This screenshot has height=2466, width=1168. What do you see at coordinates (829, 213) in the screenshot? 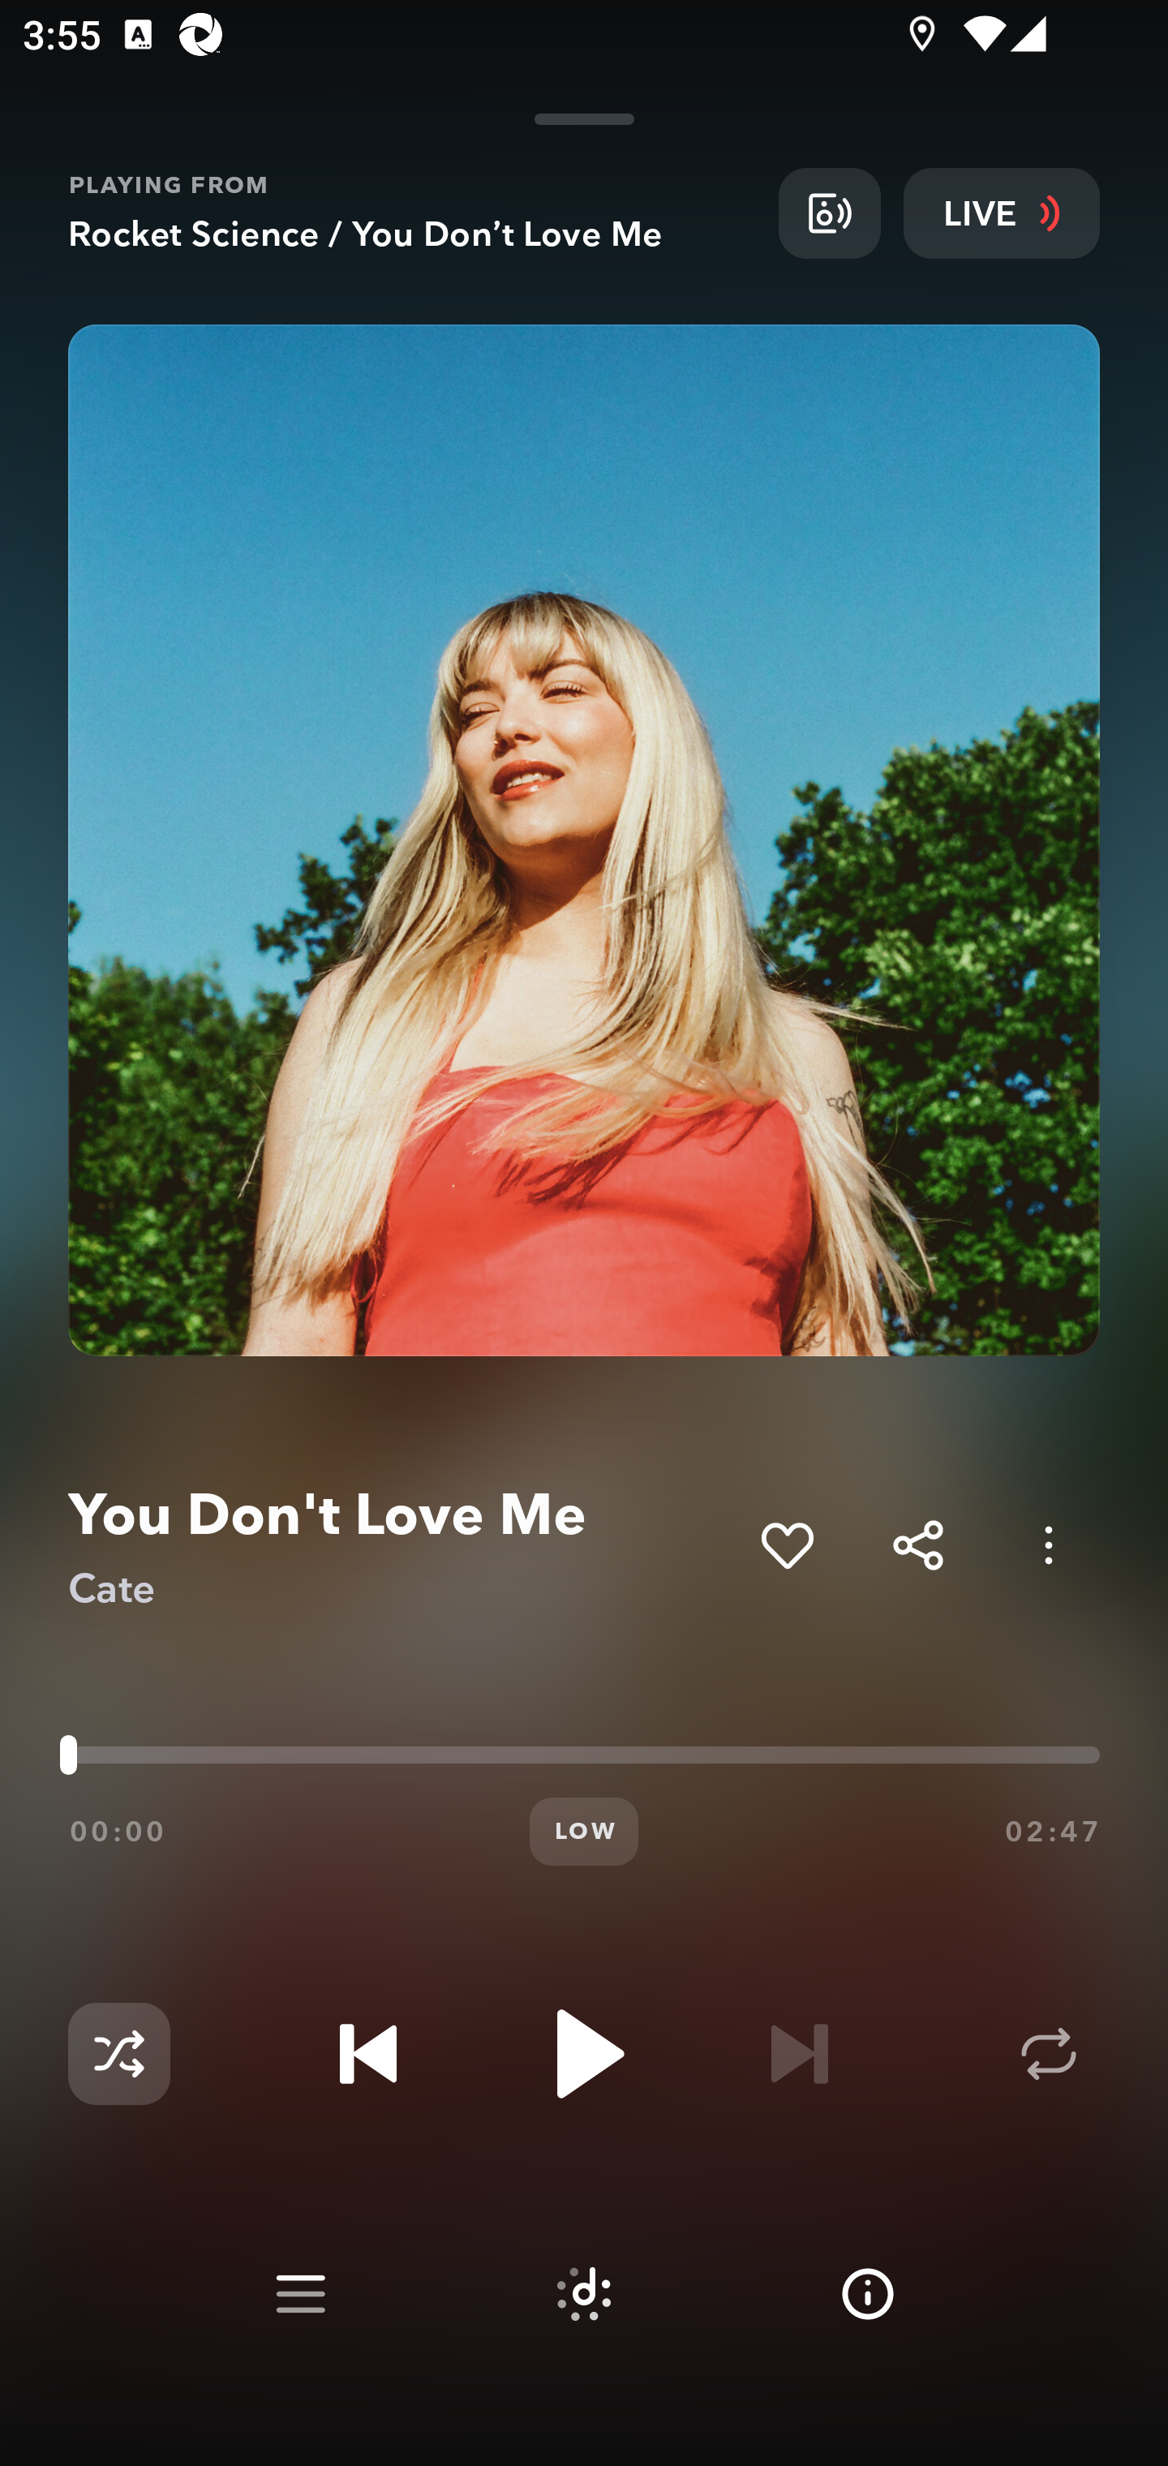
I see `Broadcast` at bounding box center [829, 213].